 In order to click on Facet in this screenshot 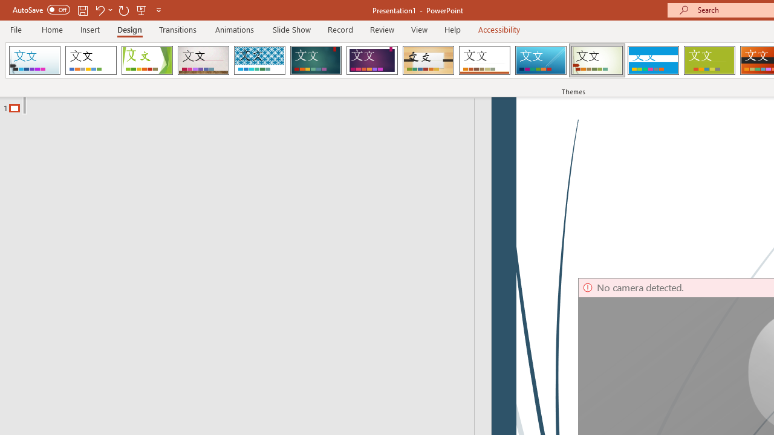, I will do `click(148, 60)`.